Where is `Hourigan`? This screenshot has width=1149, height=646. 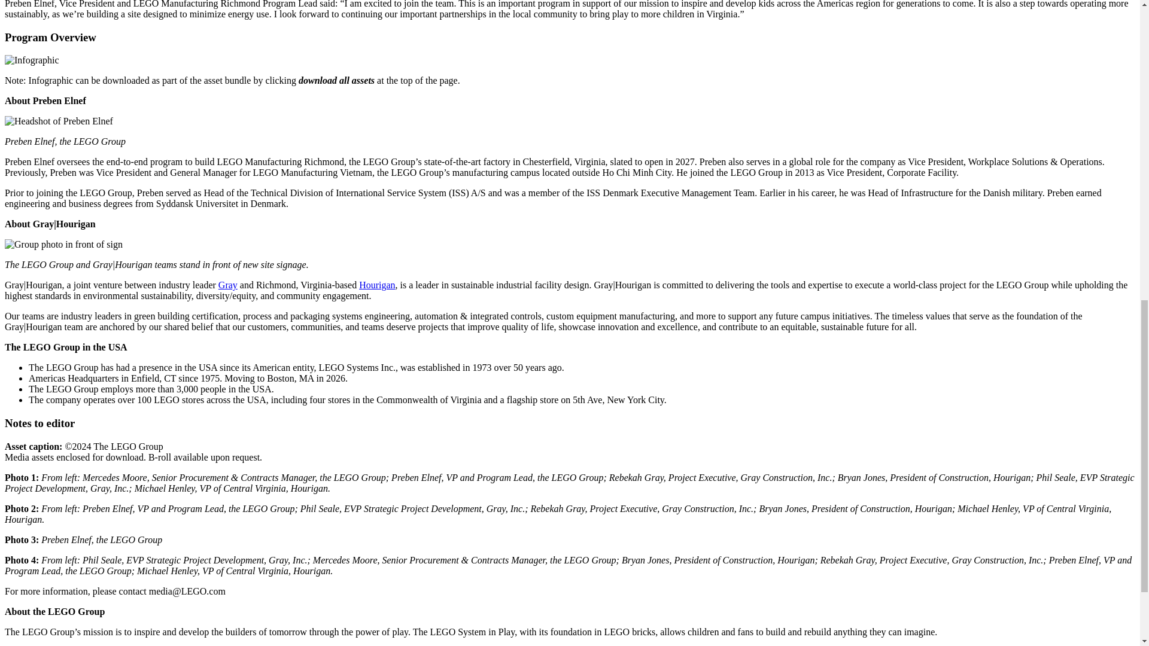 Hourigan is located at coordinates (377, 285).